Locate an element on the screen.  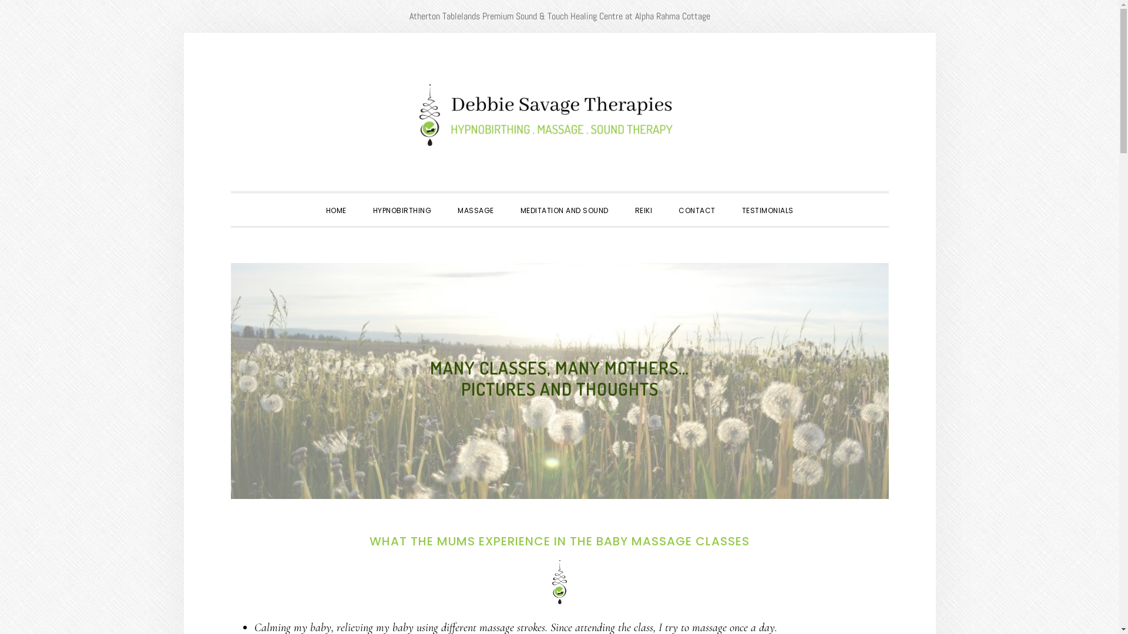
HOME is located at coordinates (336, 209).